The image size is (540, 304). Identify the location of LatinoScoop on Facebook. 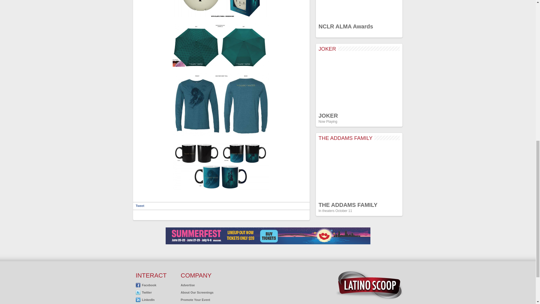
(146, 285).